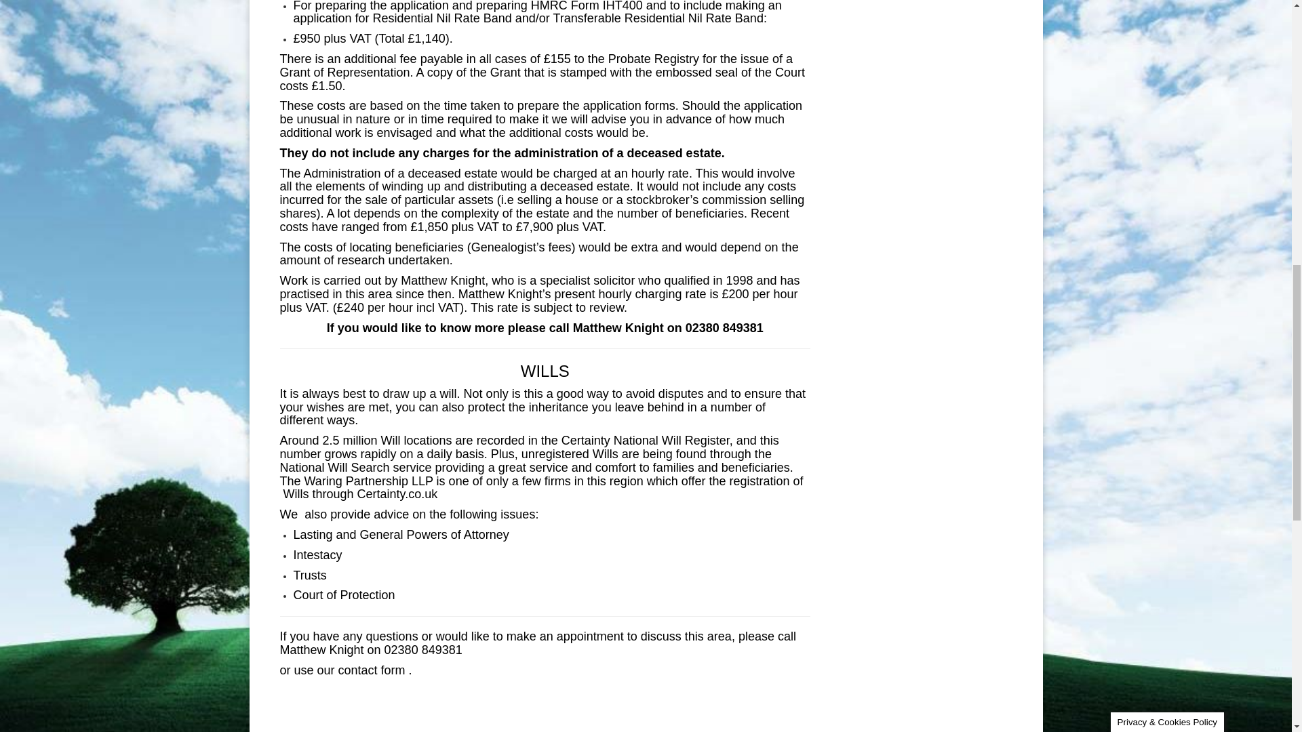 This screenshot has width=1302, height=732. Describe the element at coordinates (372, 670) in the screenshot. I see `contact form` at that location.